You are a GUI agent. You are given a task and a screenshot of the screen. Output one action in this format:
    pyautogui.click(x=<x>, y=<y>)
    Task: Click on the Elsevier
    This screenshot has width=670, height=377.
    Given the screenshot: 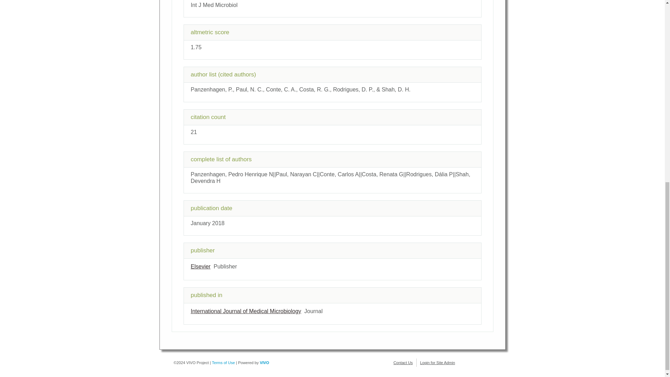 What is the action you would take?
    pyautogui.click(x=200, y=266)
    